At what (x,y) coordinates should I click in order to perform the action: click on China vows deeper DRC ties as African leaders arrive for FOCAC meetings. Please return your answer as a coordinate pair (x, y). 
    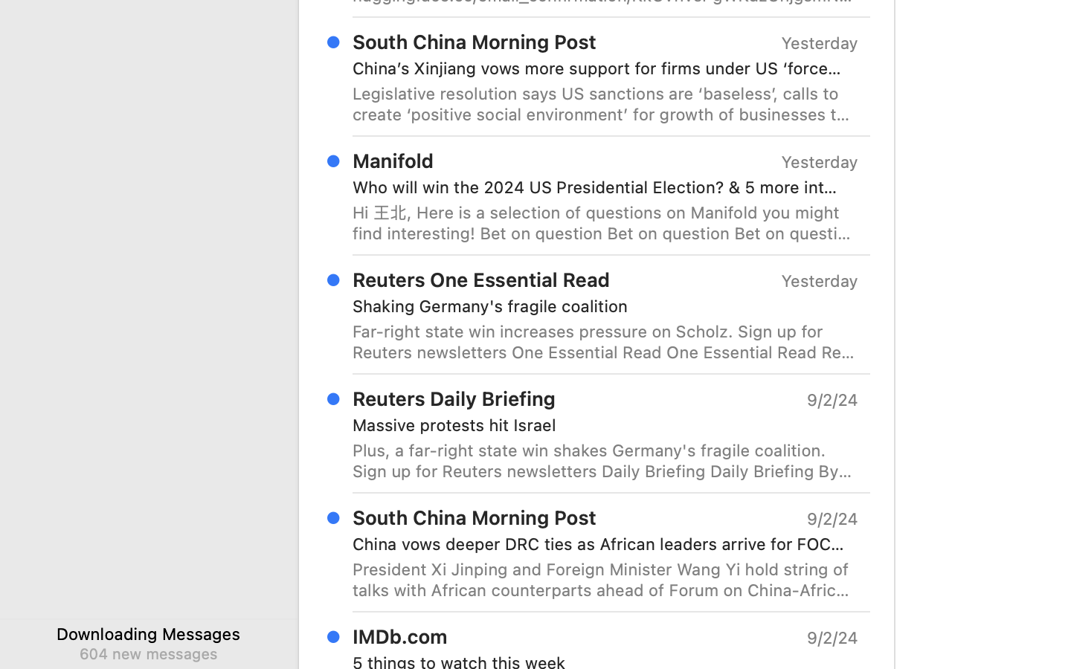
    Looking at the image, I should click on (599, 544).